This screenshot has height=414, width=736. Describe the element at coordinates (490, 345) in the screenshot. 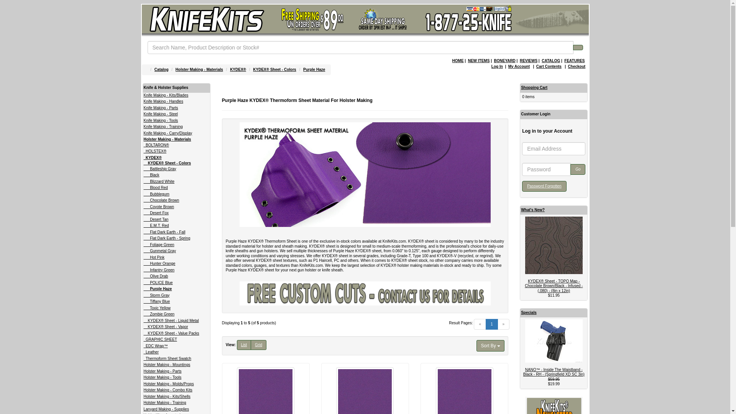

I see `Sort By` at that location.